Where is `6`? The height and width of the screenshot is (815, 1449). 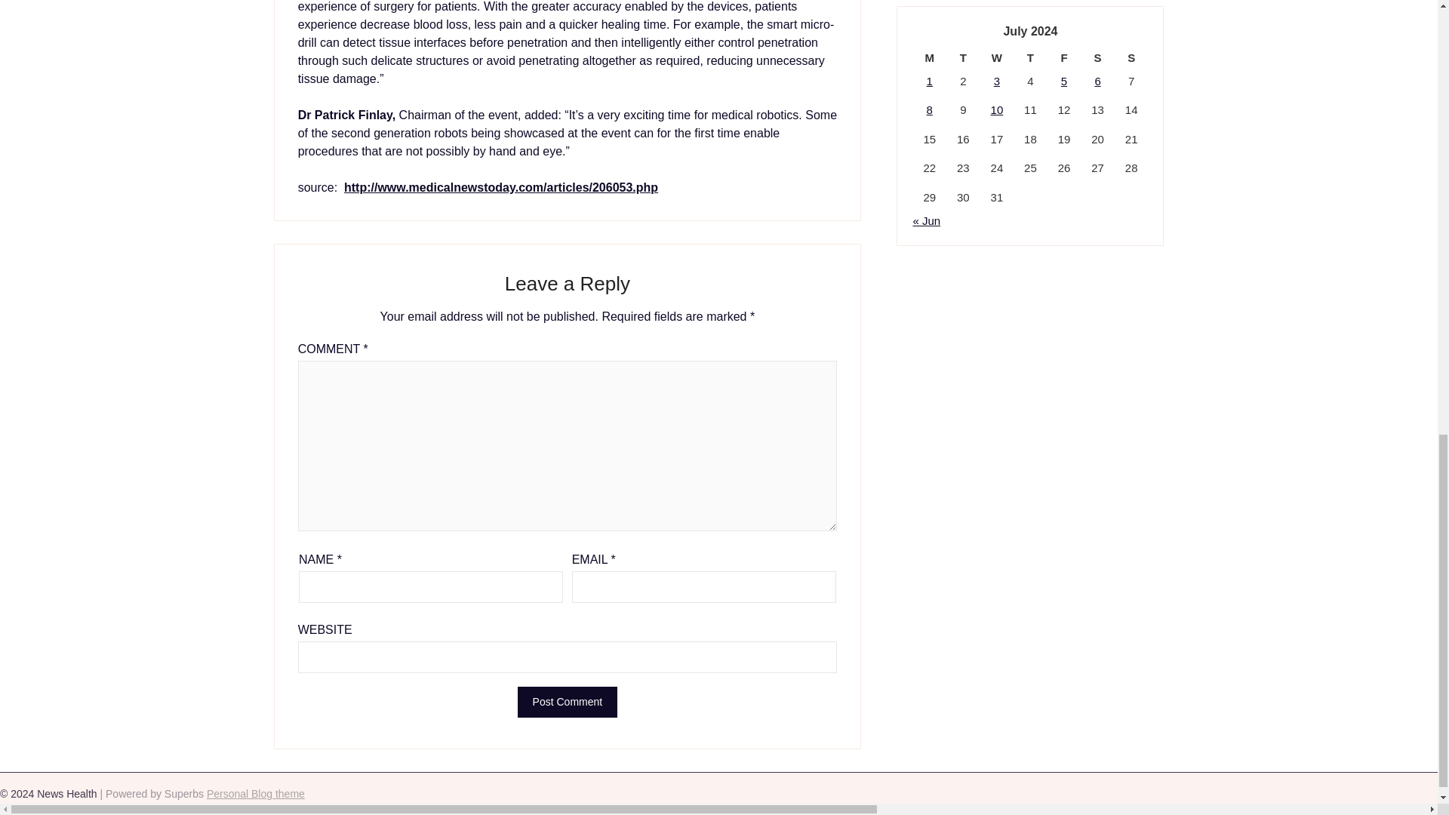 6 is located at coordinates (1097, 81).